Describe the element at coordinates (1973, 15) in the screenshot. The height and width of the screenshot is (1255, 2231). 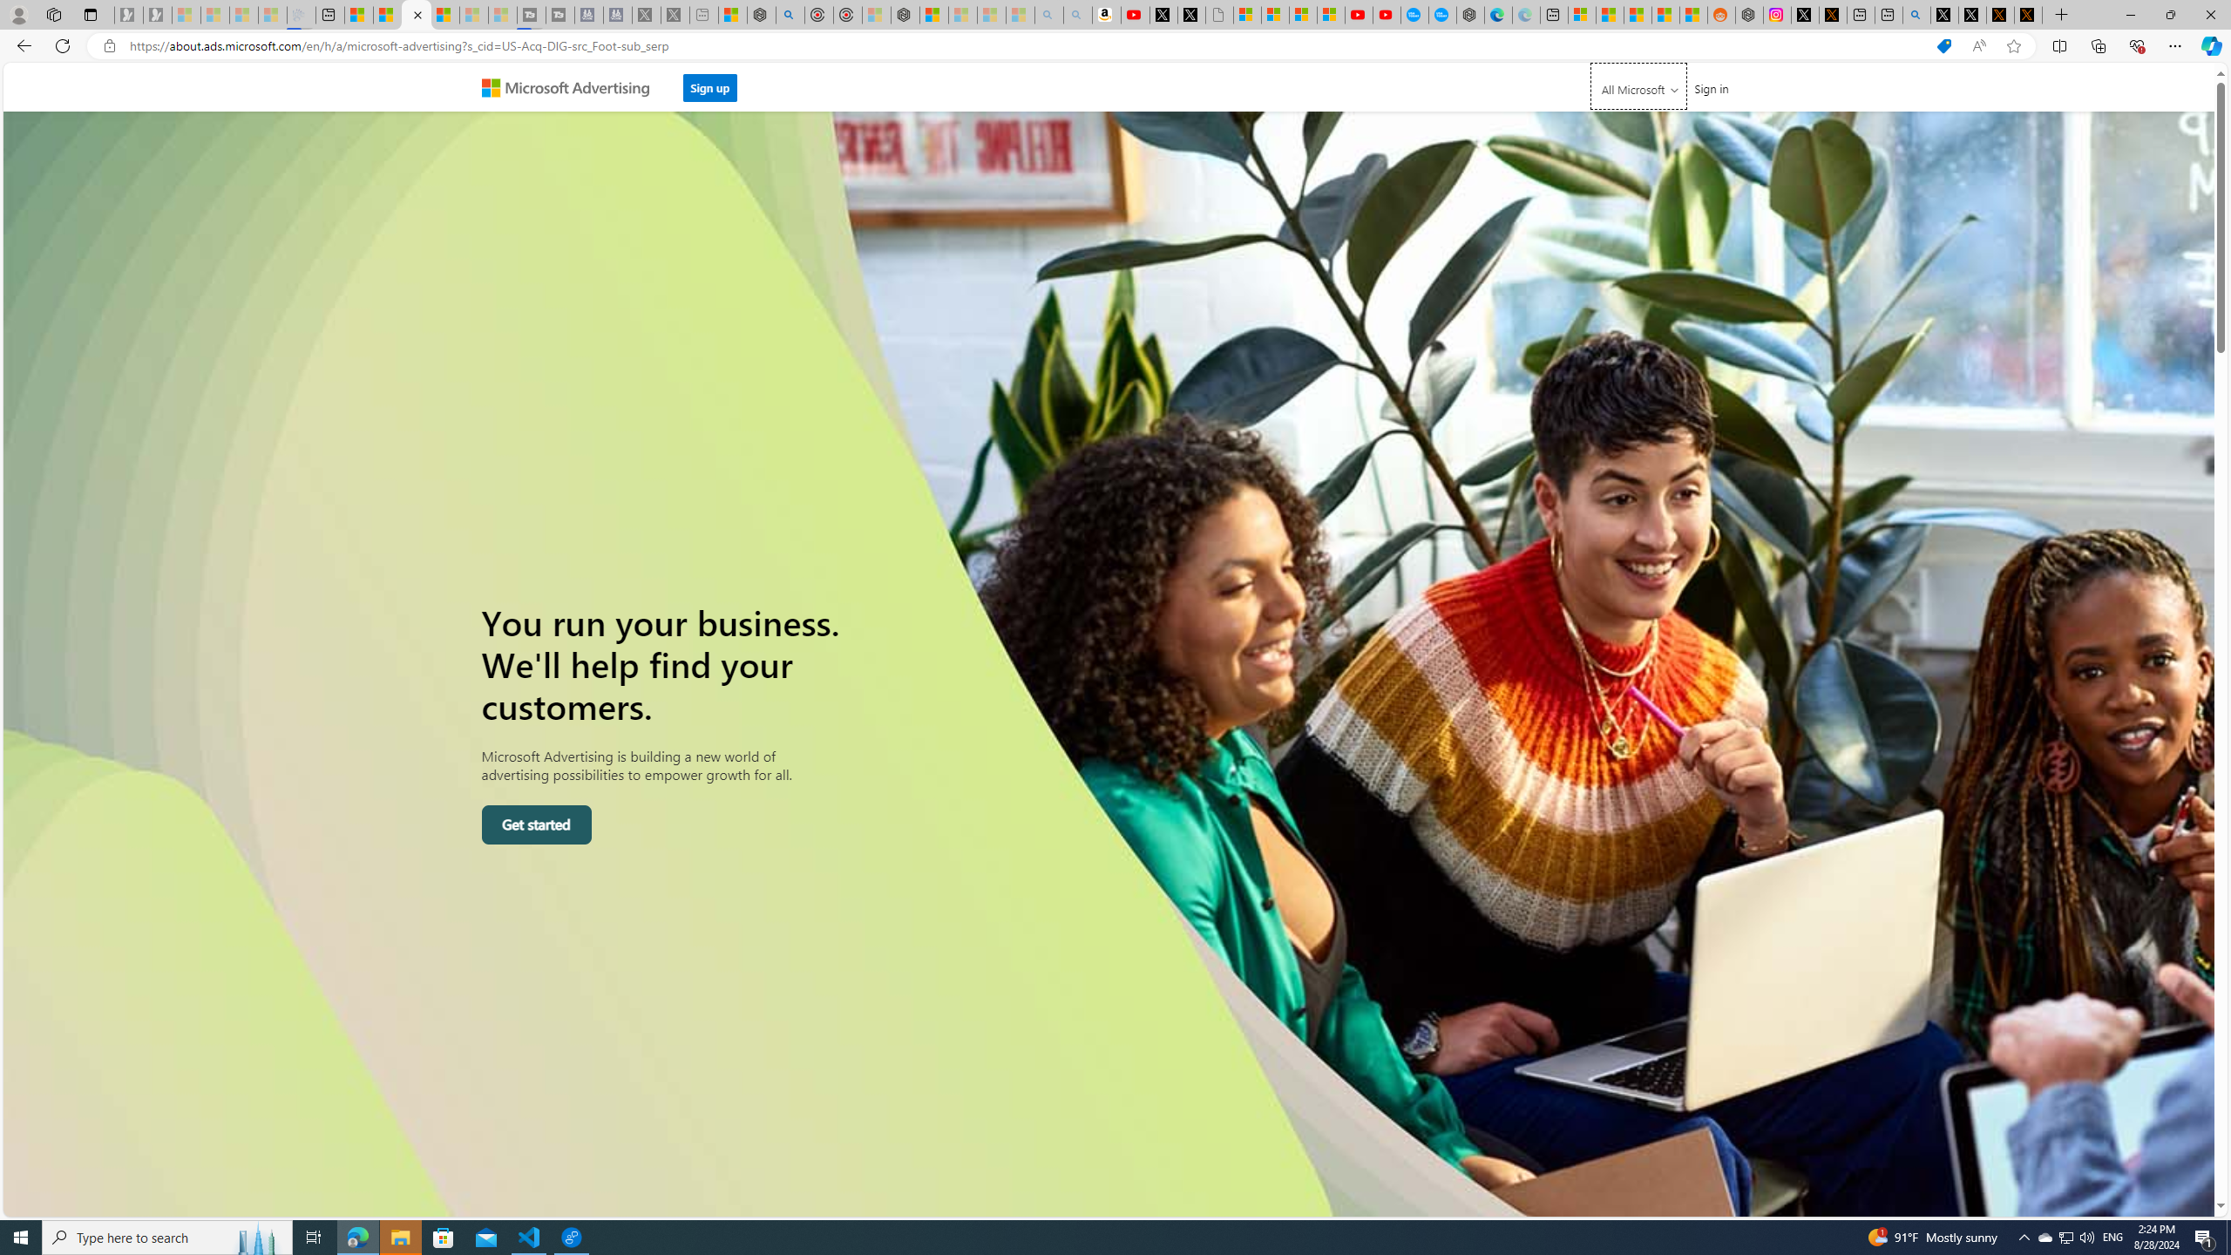
I see `GitHub (@github) / X` at that location.